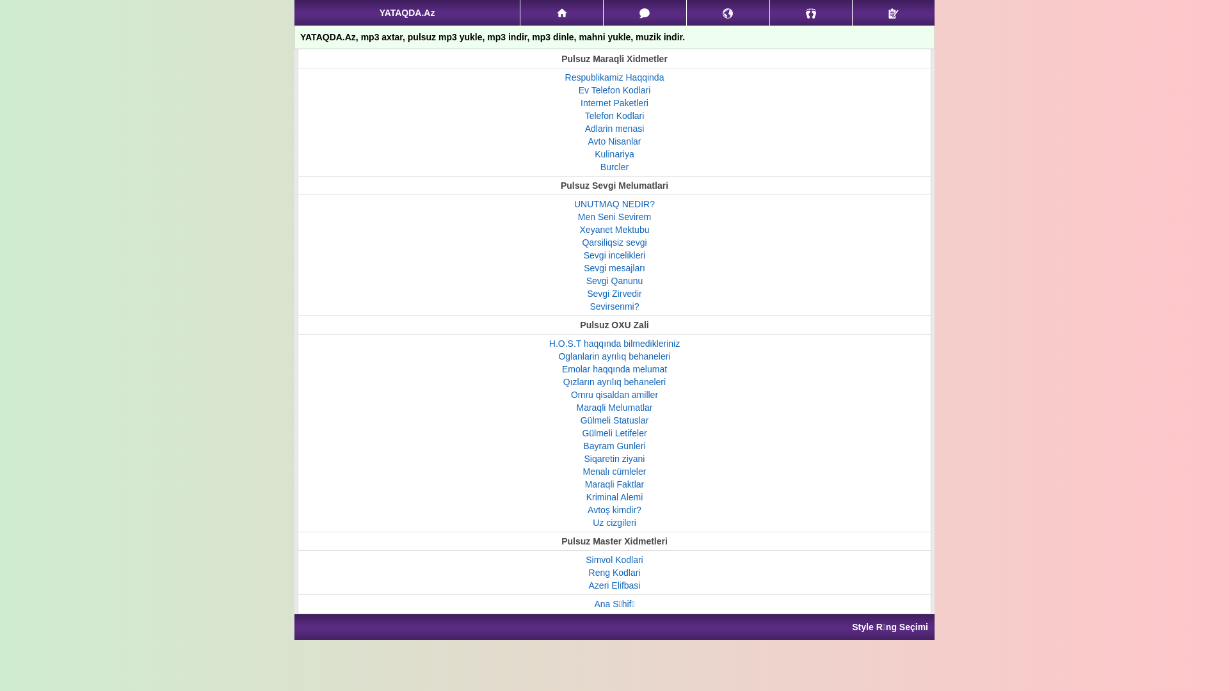  Describe the element at coordinates (728, 13) in the screenshot. I see `Bildirisler` at that location.